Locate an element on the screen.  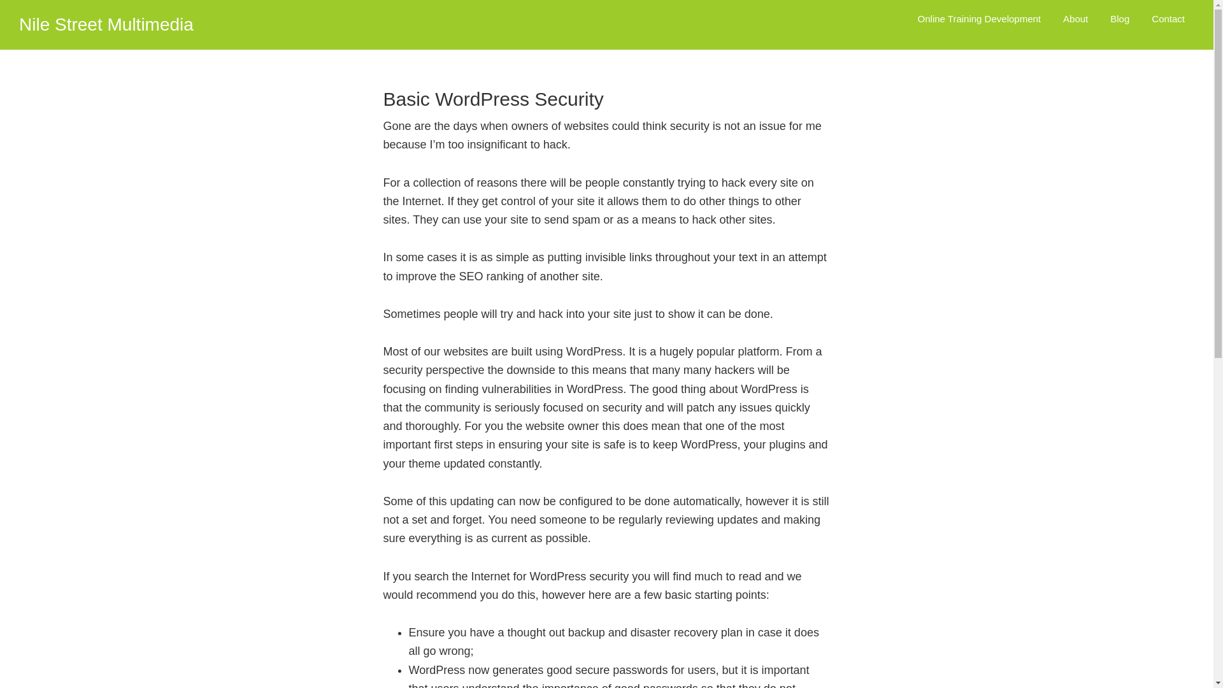
Online Training Development is located at coordinates (980, 19).